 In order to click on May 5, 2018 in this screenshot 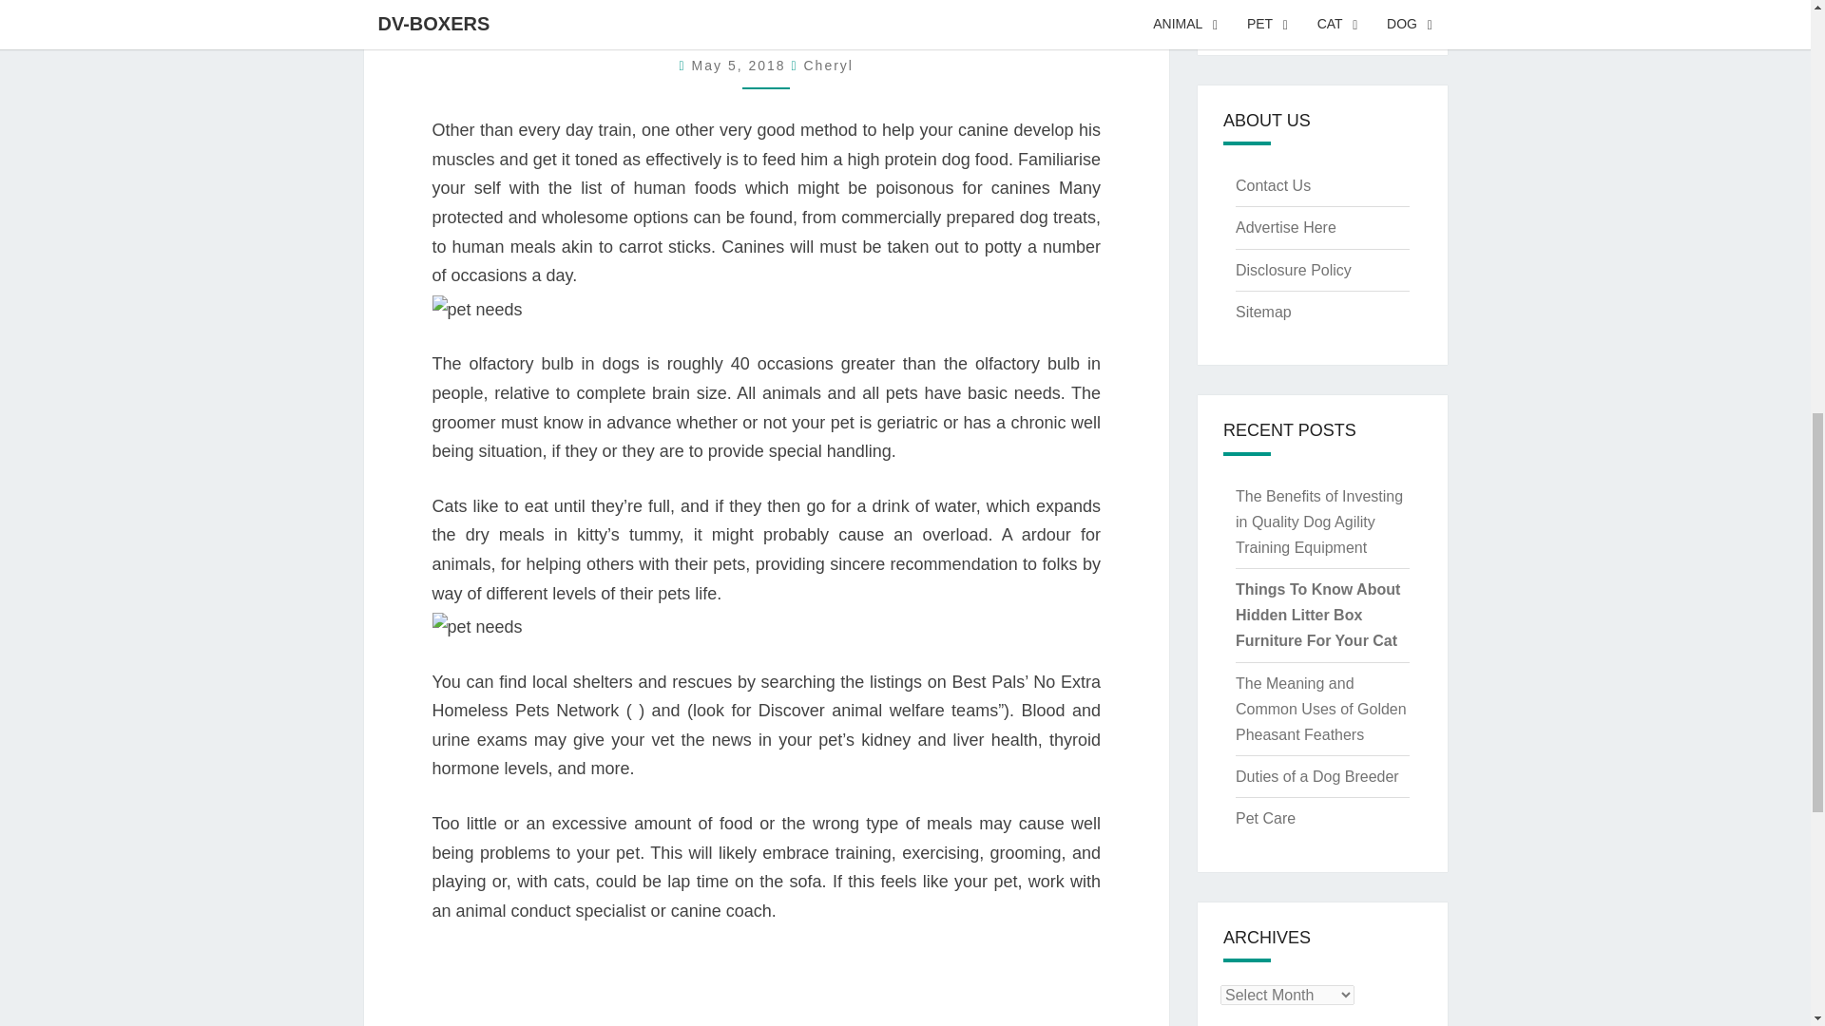, I will do `click(741, 65)`.